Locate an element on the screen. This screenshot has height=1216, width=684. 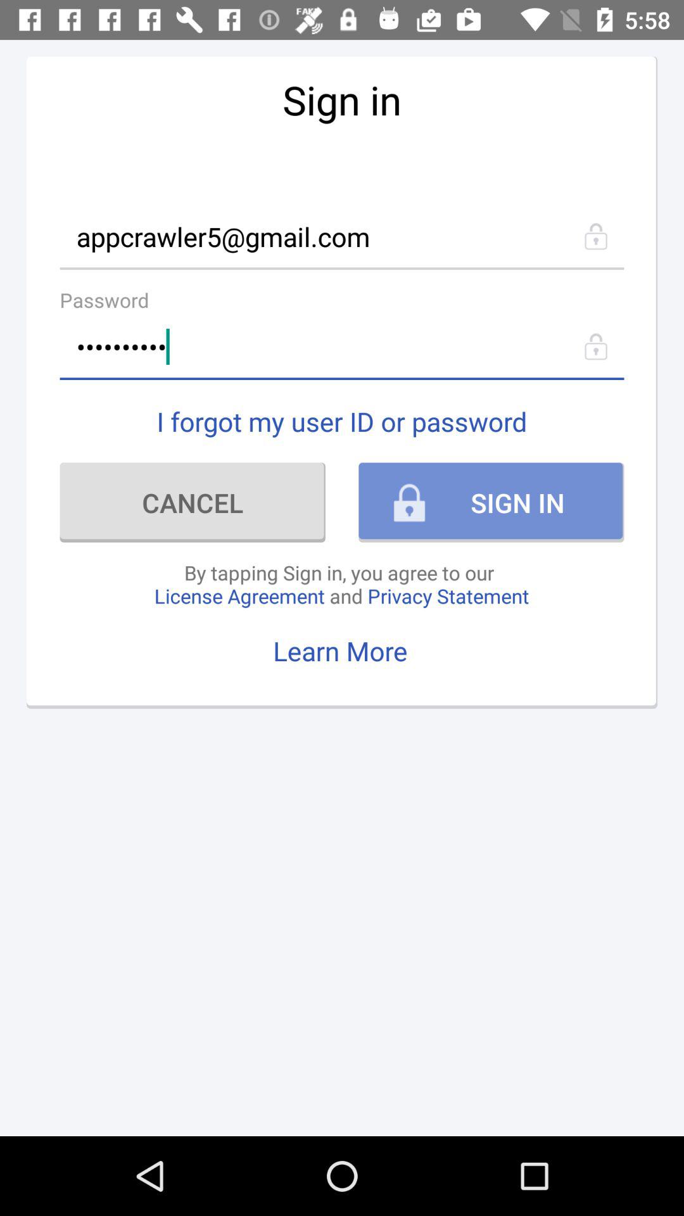
open the icon next to the sign in item is located at coordinates (193, 502).